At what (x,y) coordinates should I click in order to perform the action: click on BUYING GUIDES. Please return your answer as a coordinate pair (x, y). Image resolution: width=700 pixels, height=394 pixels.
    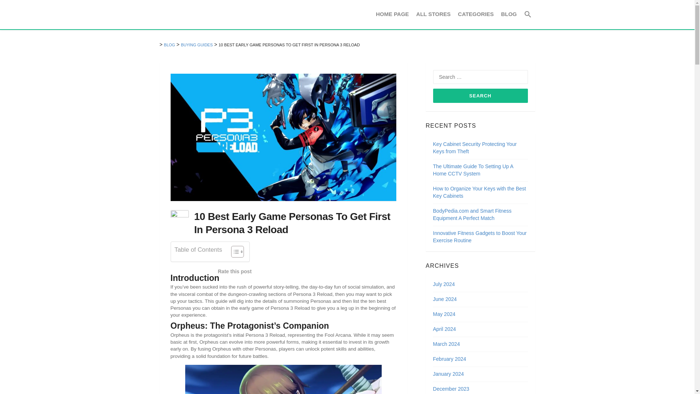
    Looking at the image, I should click on (197, 45).